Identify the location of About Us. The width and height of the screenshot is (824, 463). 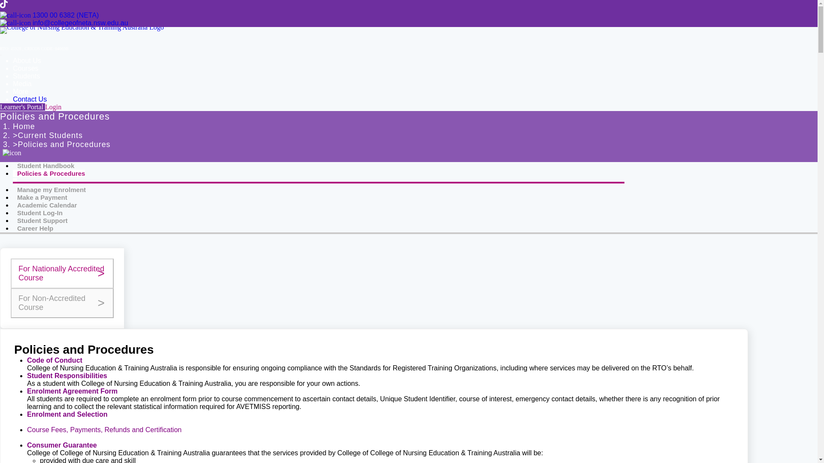
(27, 60).